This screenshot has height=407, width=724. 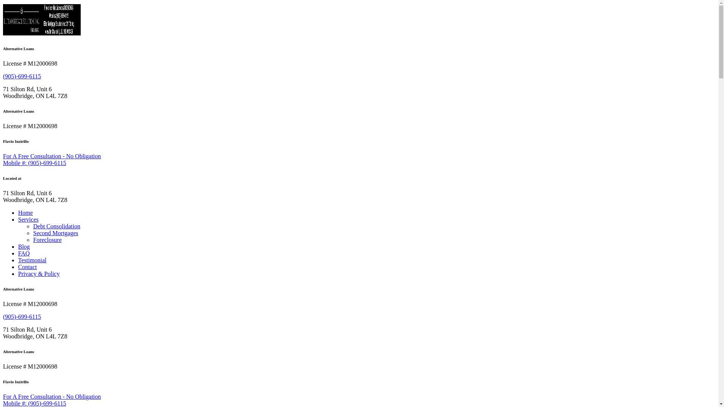 I want to click on FAQ, so click(x=24, y=253).